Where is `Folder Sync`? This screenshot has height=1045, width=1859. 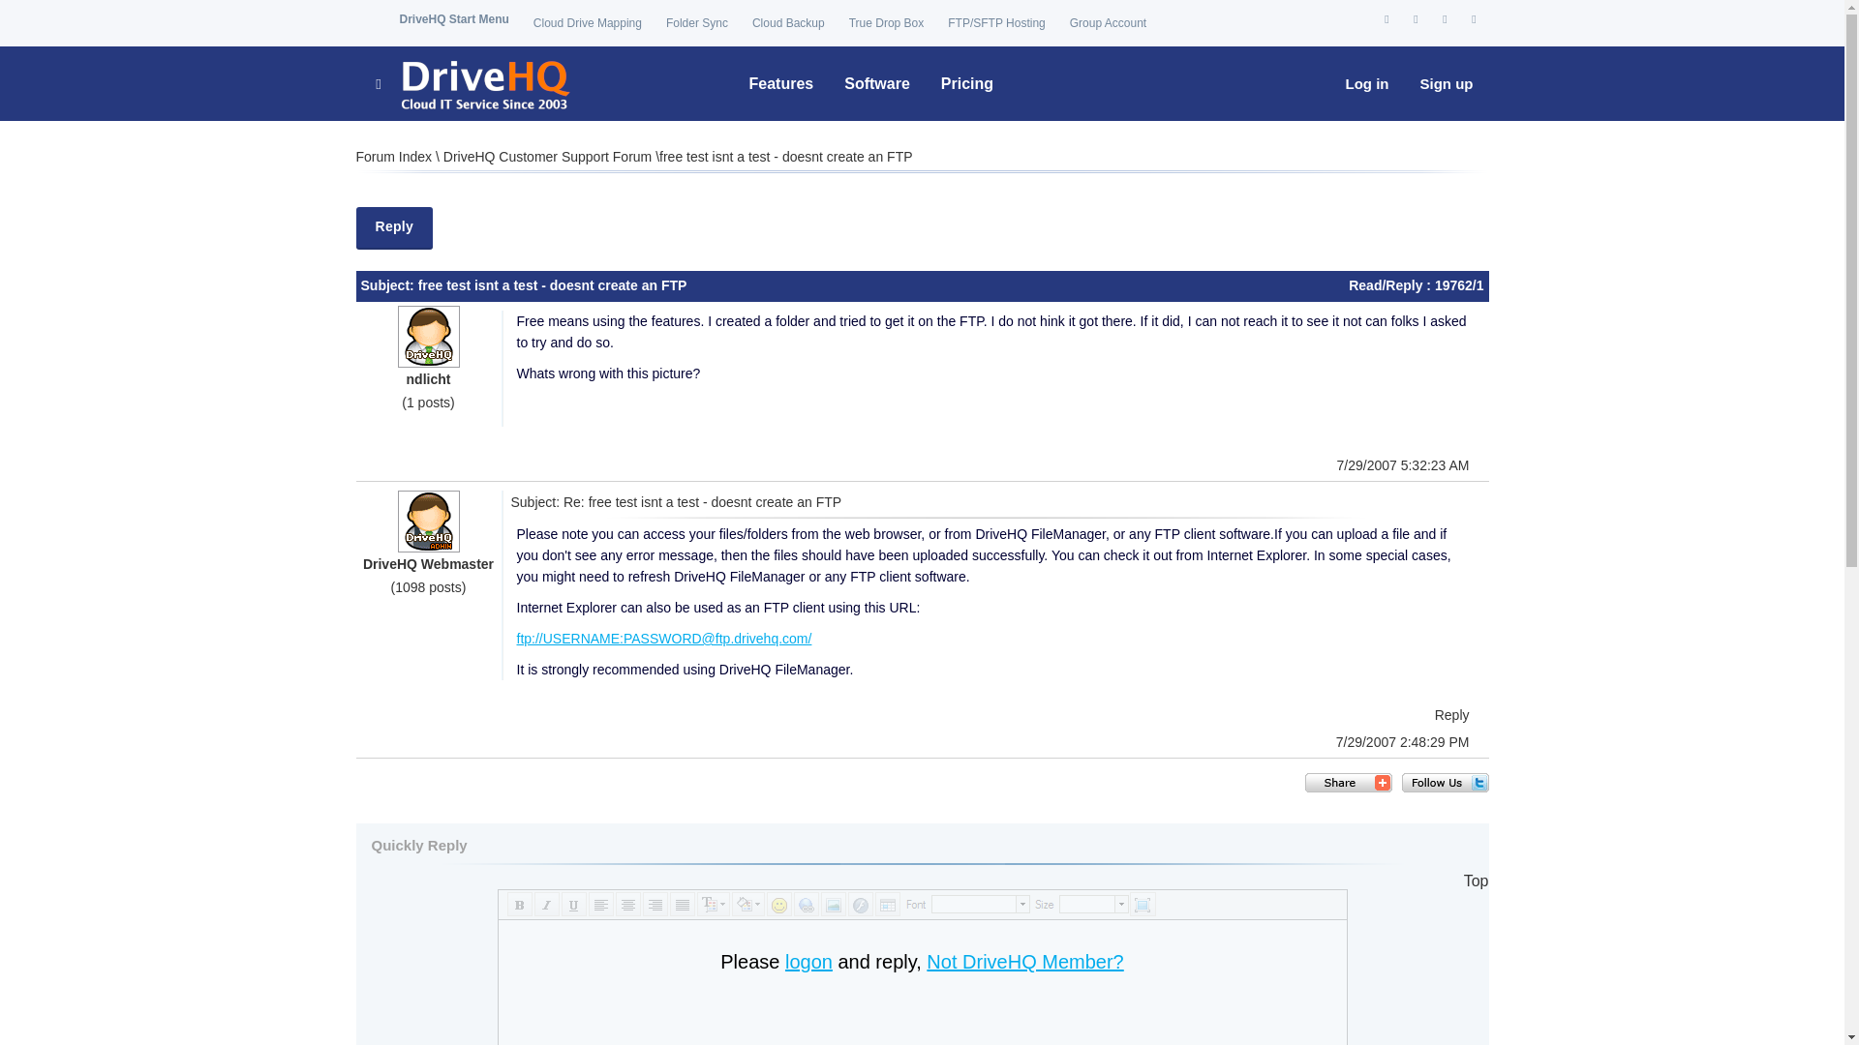 Folder Sync is located at coordinates (697, 23).